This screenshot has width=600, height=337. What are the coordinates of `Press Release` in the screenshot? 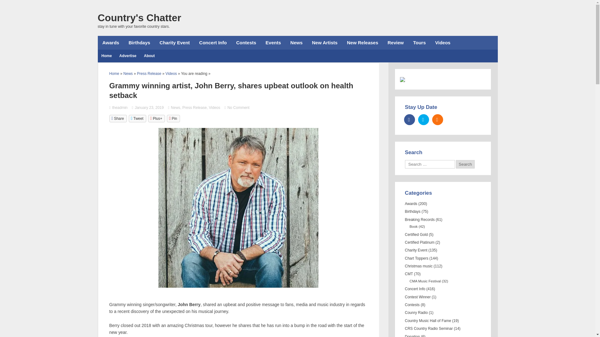 It's located at (194, 108).